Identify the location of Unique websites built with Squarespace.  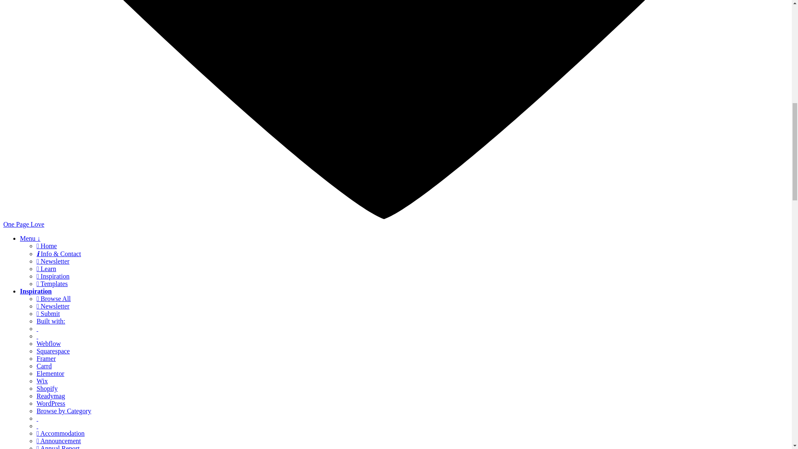
(53, 351).